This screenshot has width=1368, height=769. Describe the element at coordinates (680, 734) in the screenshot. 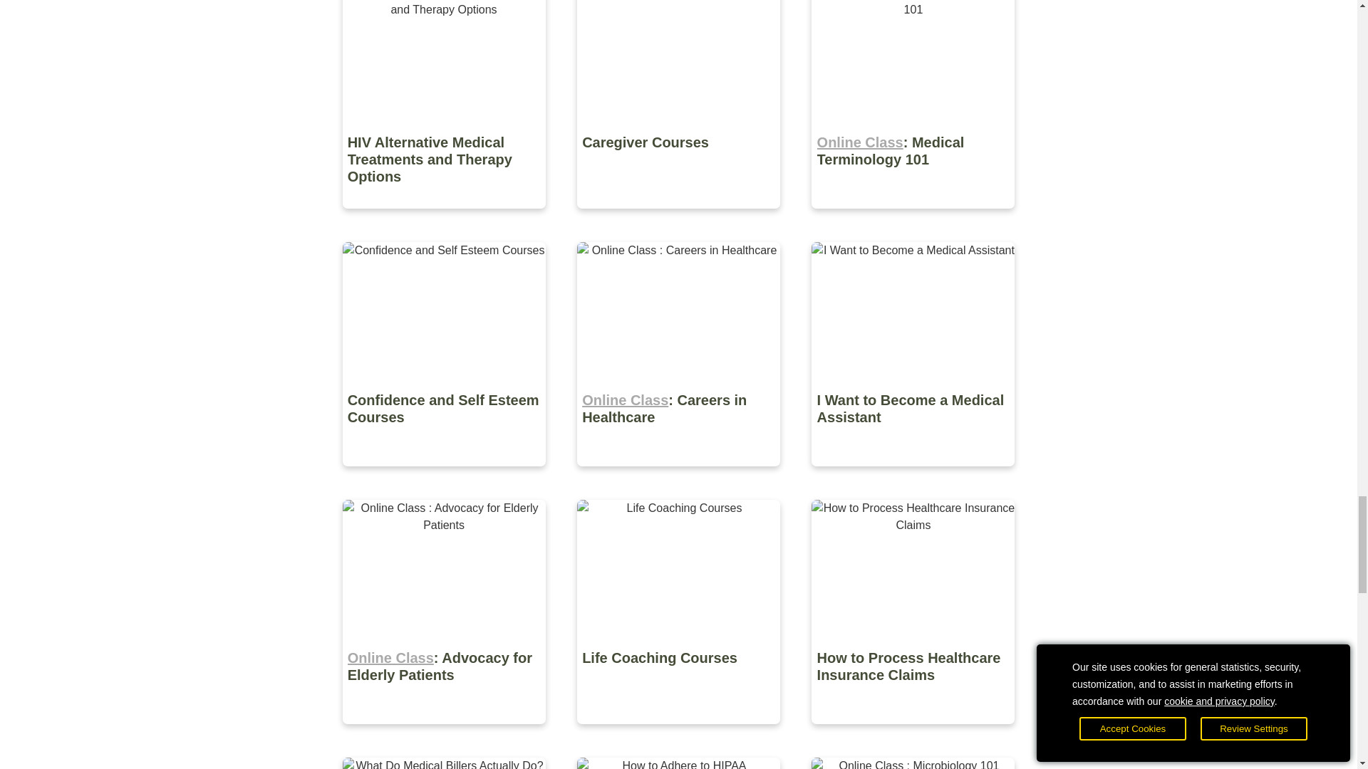

I see `Life Coaching Courses` at that location.